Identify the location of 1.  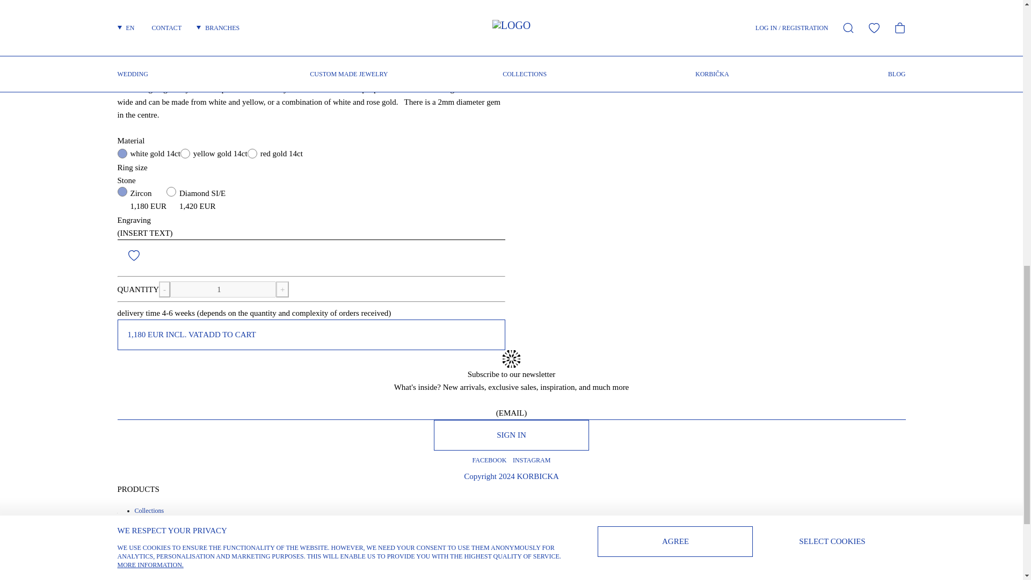
(223, 289).